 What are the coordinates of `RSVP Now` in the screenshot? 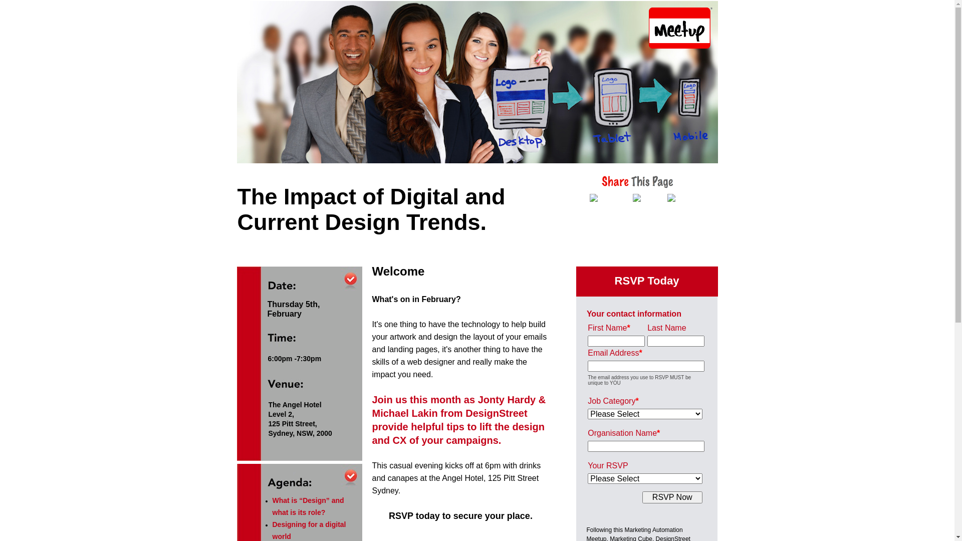 It's located at (672, 497).